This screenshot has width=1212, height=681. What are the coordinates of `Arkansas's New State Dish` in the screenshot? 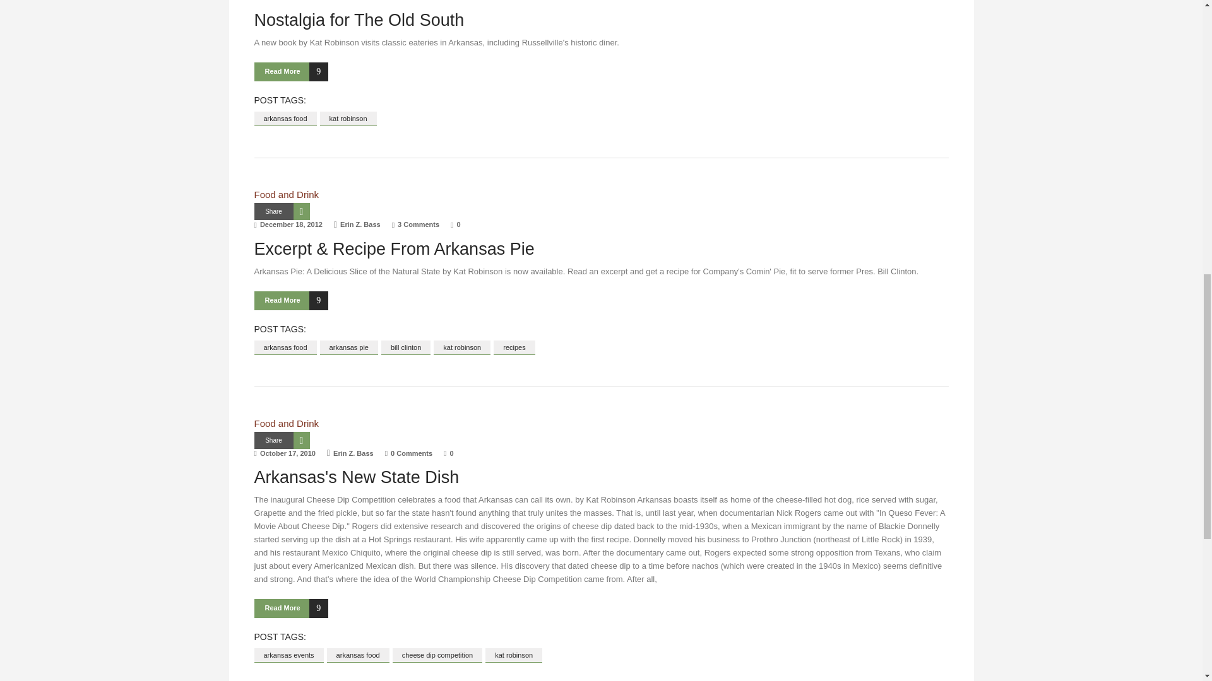 It's located at (356, 477).